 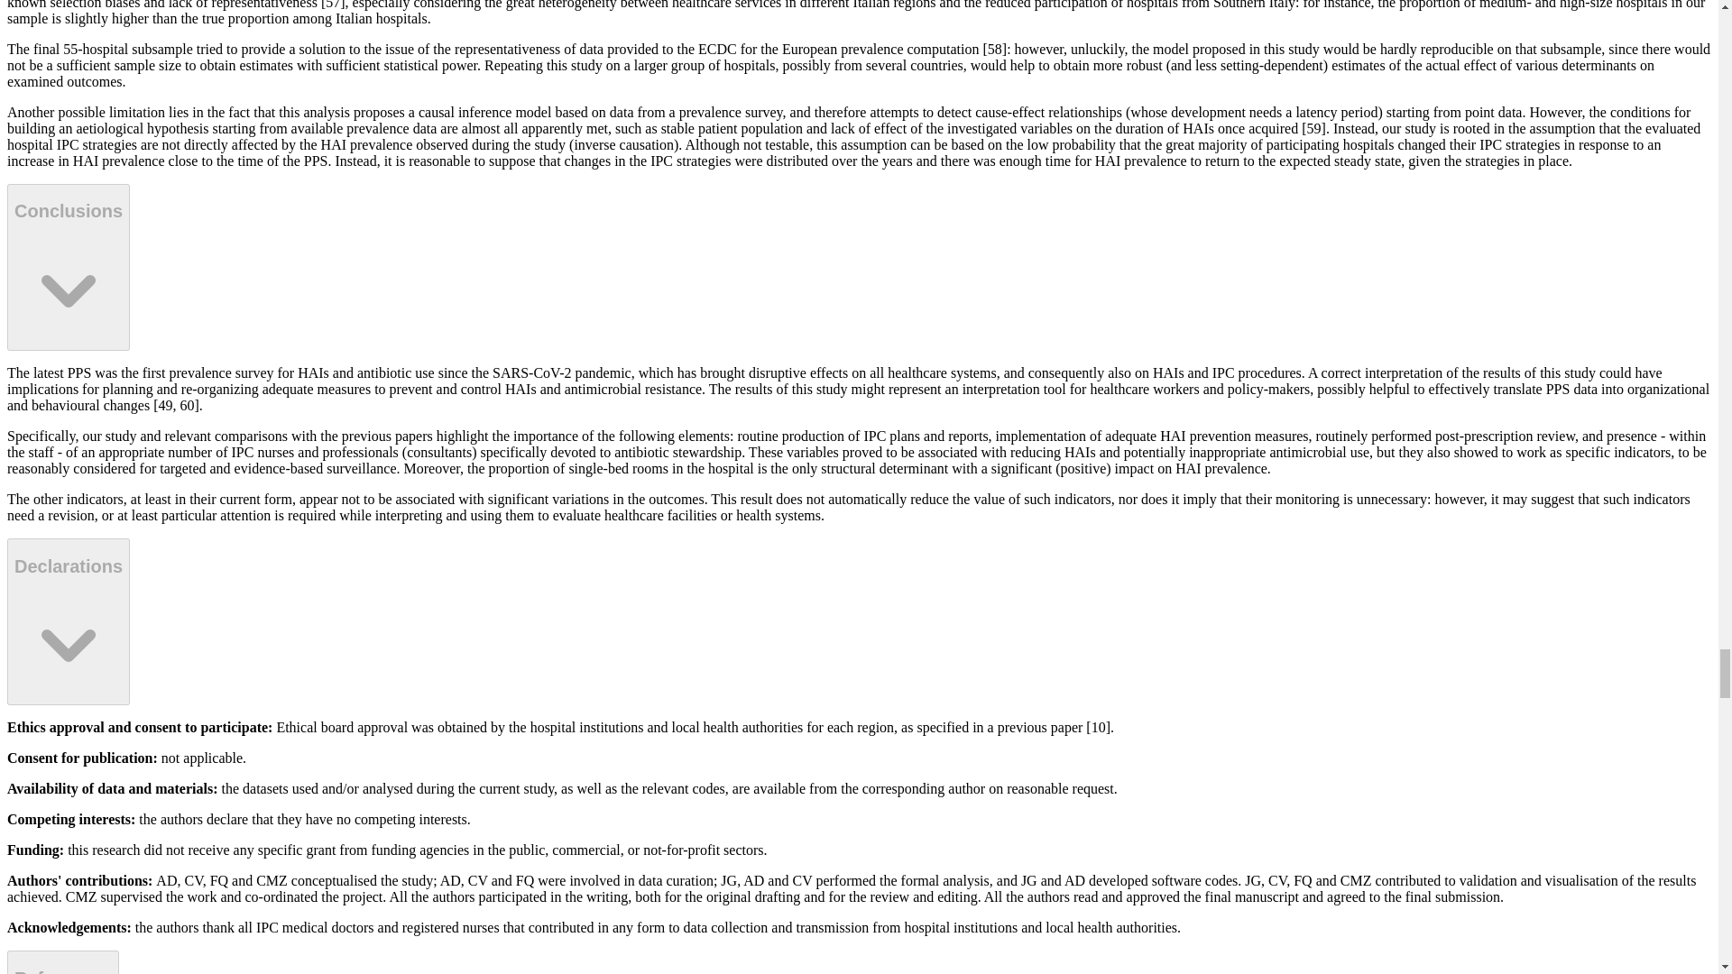 What do you see at coordinates (63, 962) in the screenshot?
I see `References` at bounding box center [63, 962].